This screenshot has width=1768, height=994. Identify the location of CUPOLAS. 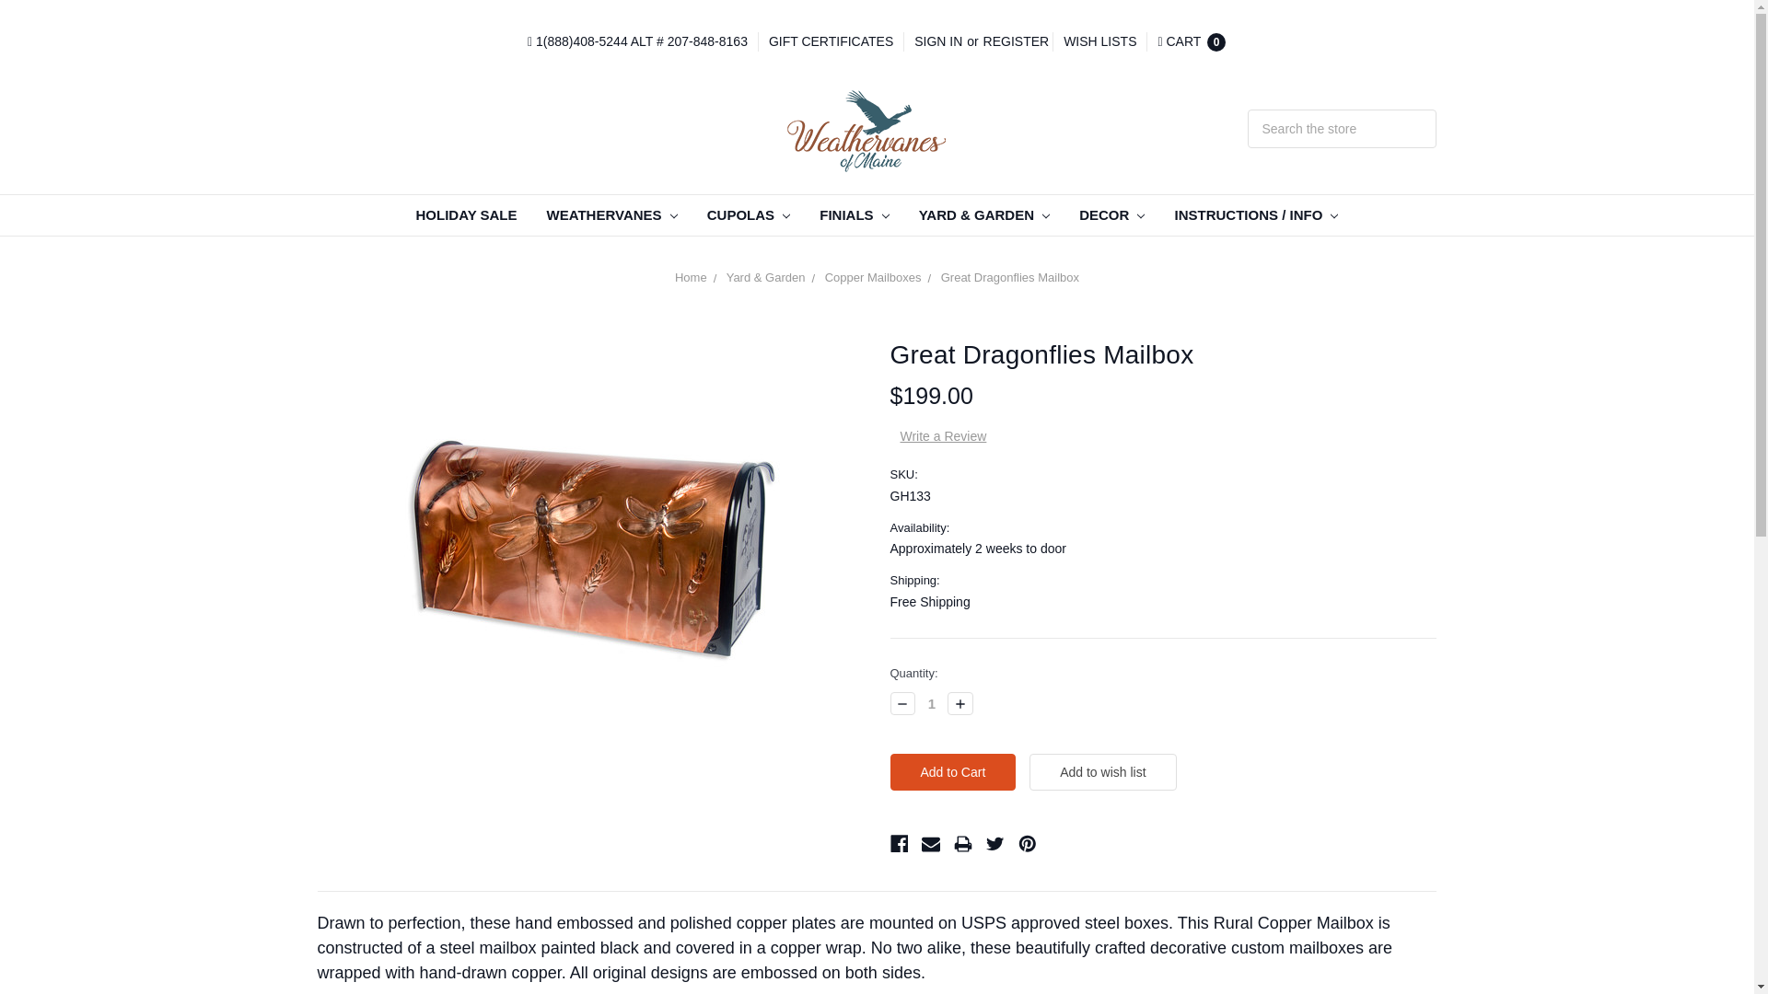
(750, 214).